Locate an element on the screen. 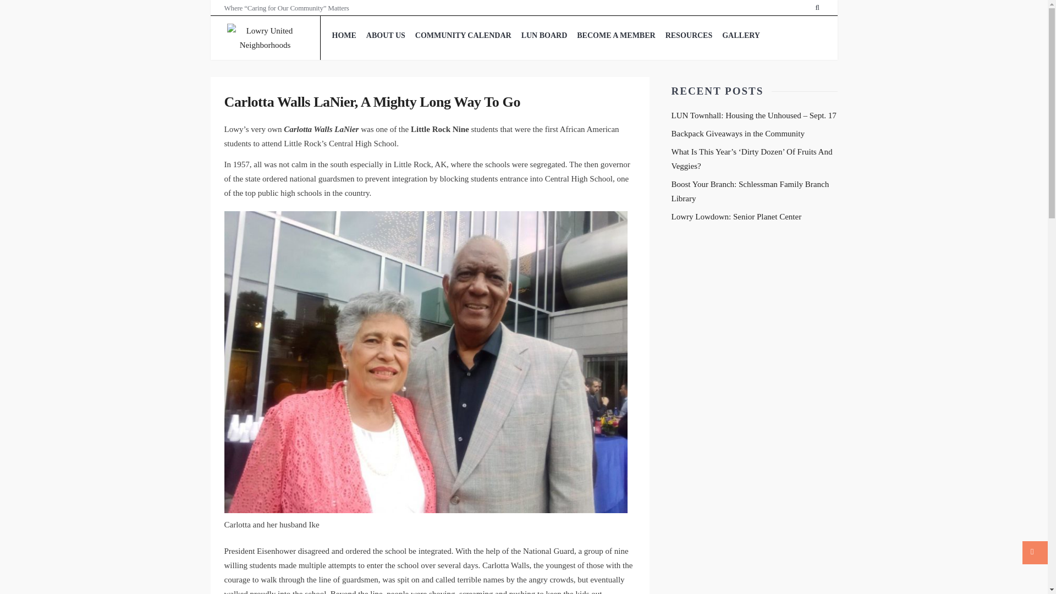 The height and width of the screenshot is (594, 1056). HOME is located at coordinates (343, 35).